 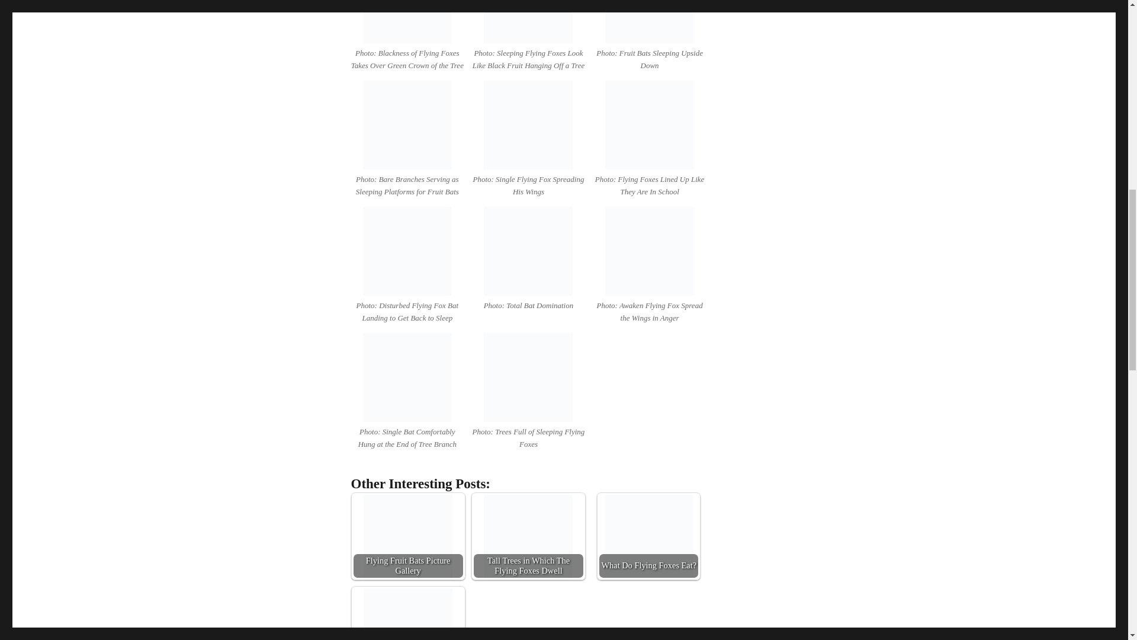 I want to click on Flying Fruit Bats Picture Gallery, so click(x=408, y=536).